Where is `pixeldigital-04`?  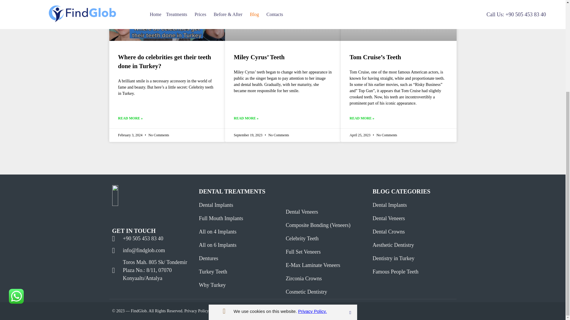 pixeldigital-04 is located at coordinates (146, 196).